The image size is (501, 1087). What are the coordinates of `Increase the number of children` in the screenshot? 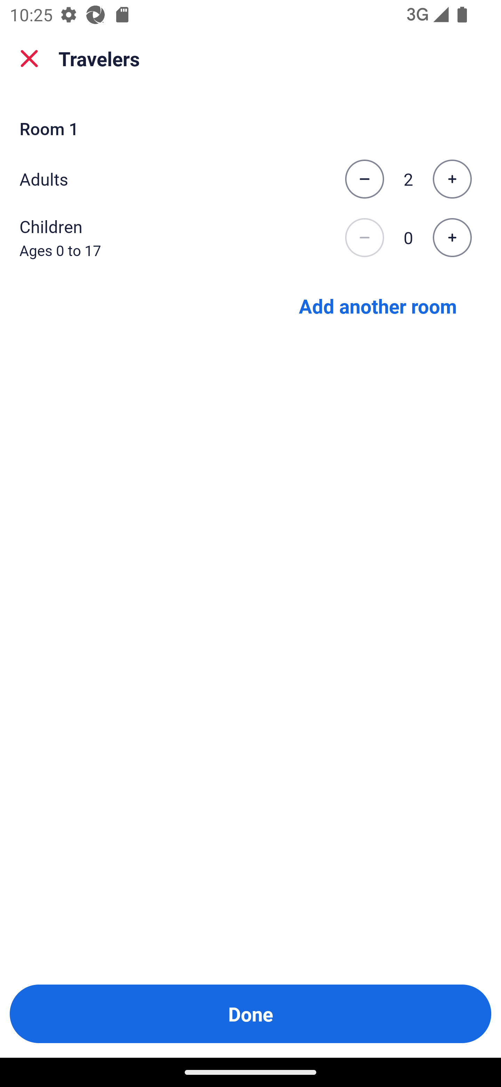 It's located at (452, 238).